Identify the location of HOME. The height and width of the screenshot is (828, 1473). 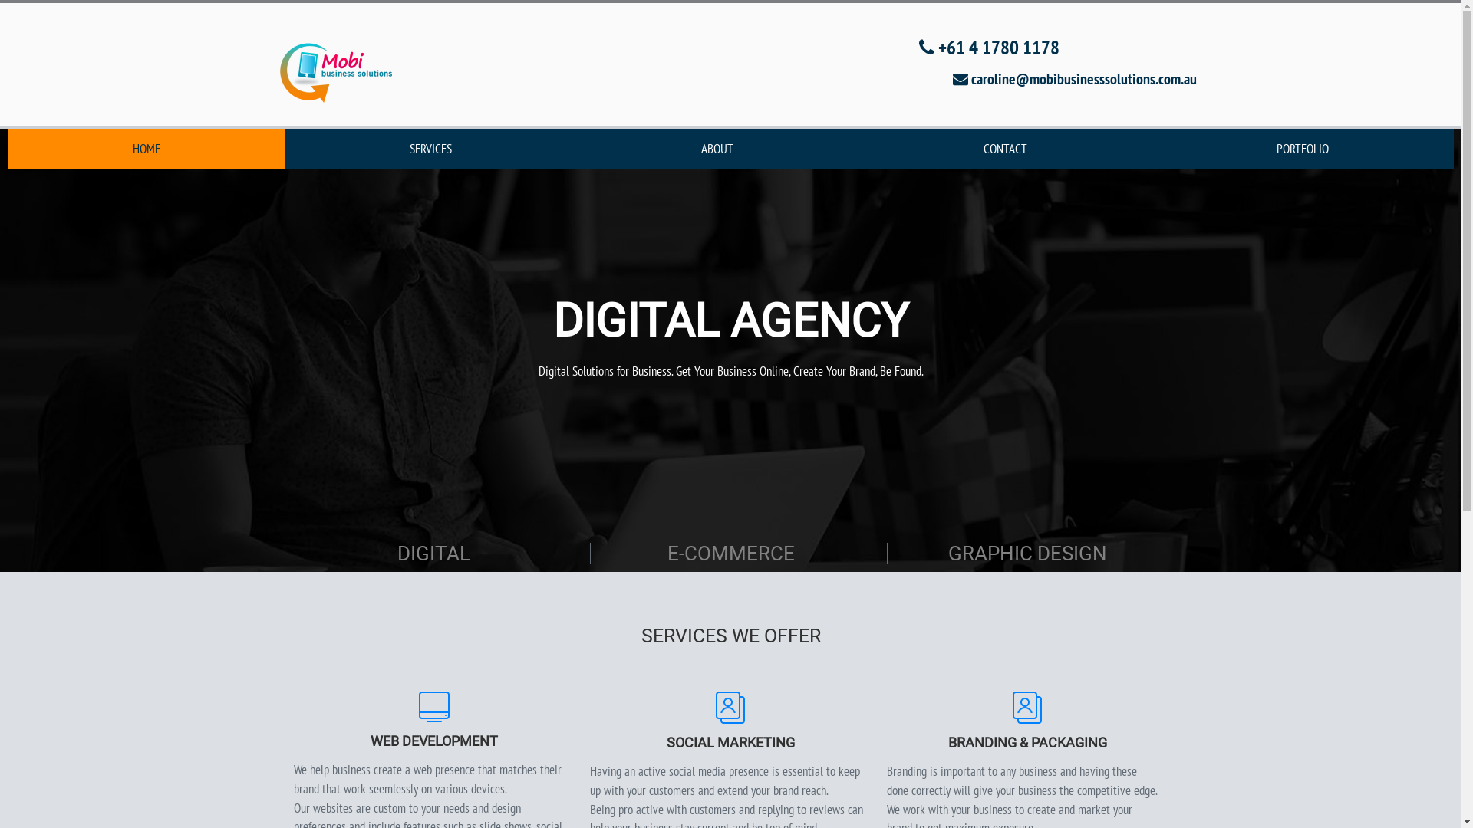
(146, 149).